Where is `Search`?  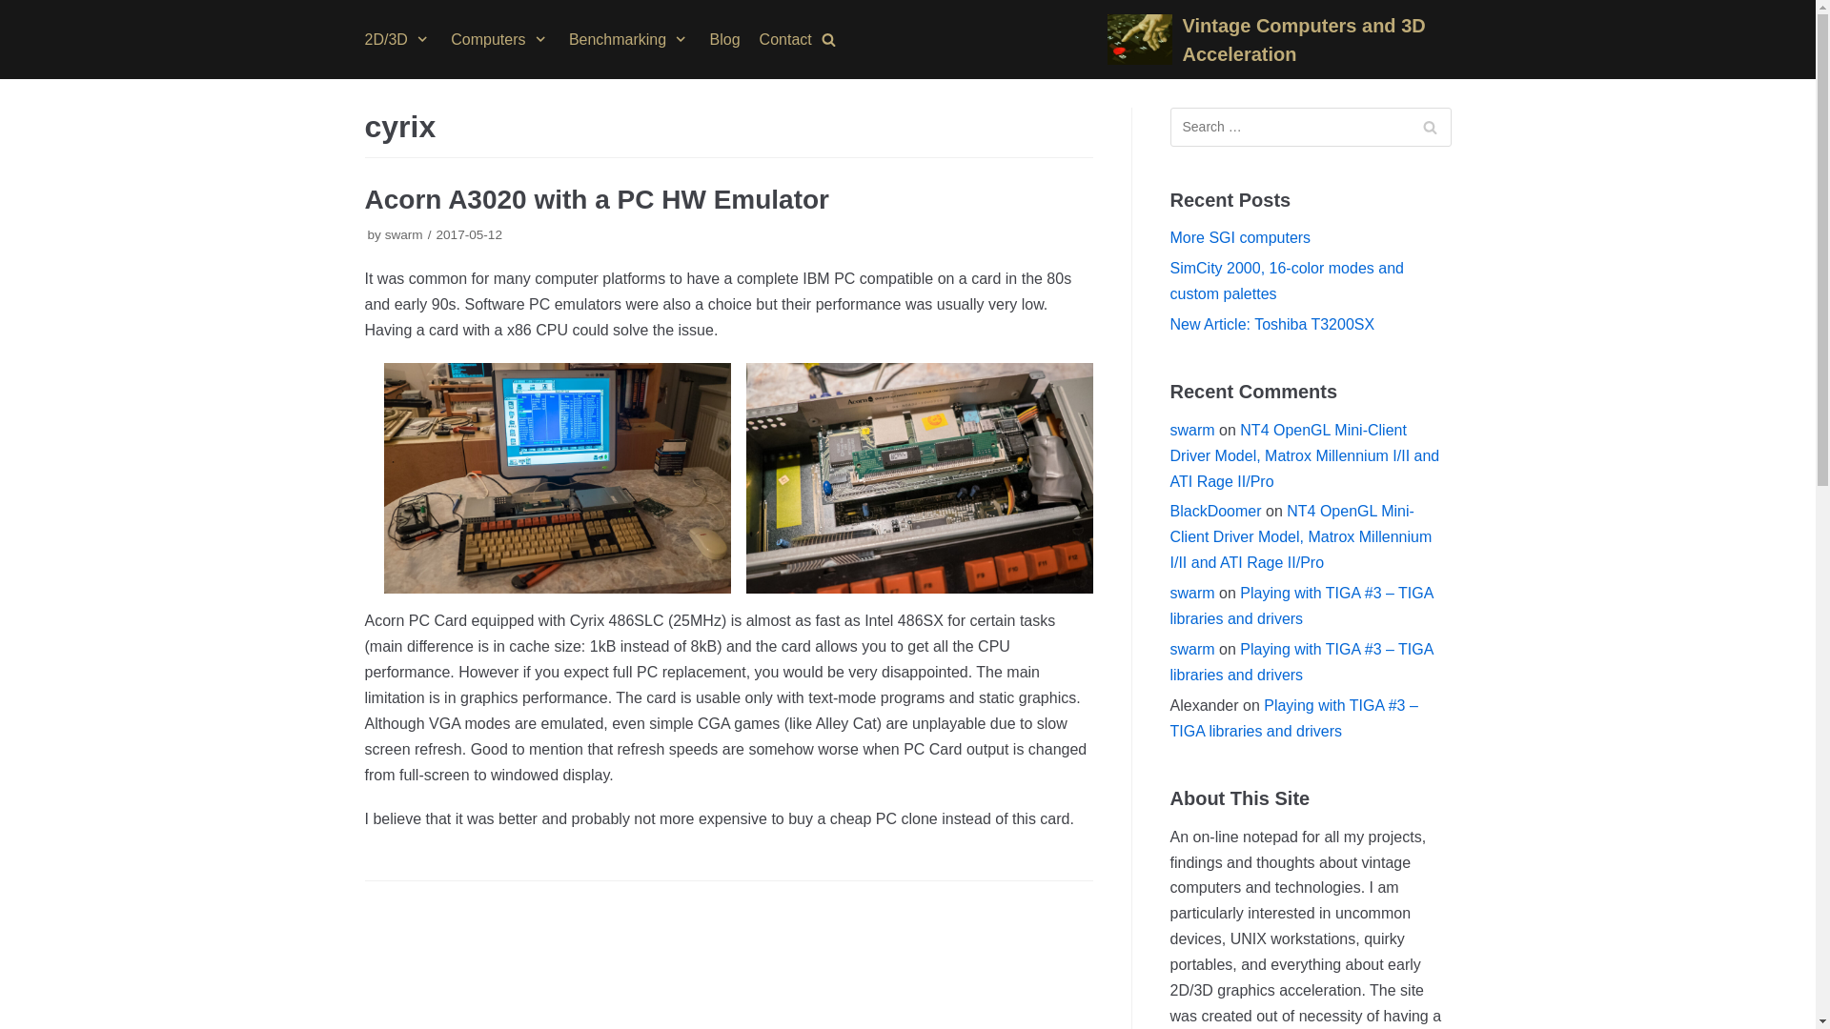 Search is located at coordinates (1430, 128).